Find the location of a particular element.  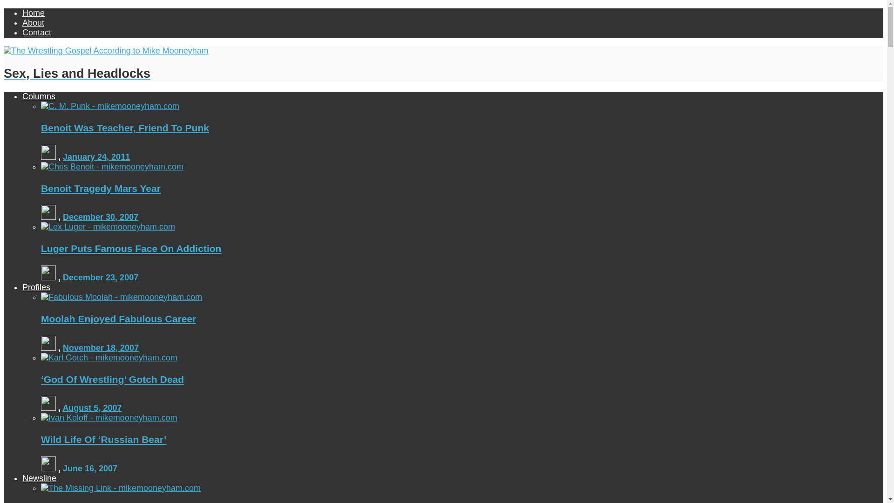

Benoit Was Teacher, Friend To Punk is located at coordinates (125, 128).